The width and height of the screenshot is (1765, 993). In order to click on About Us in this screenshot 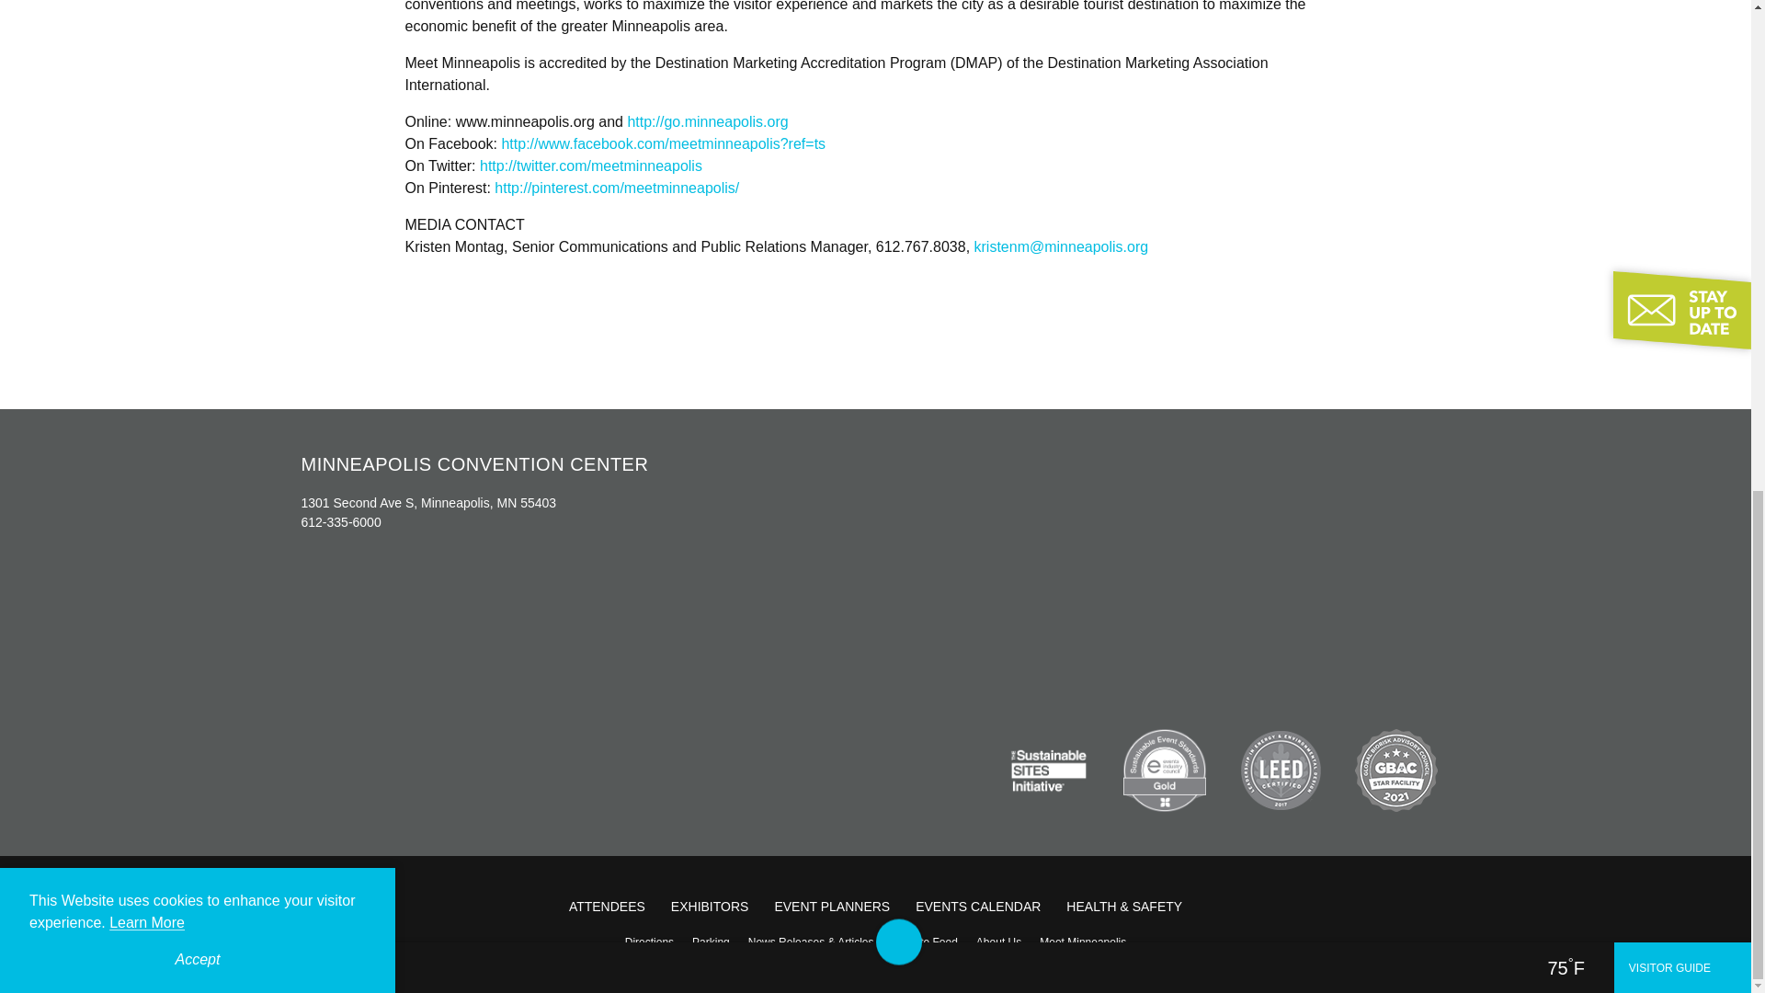, I will do `click(998, 942)`.